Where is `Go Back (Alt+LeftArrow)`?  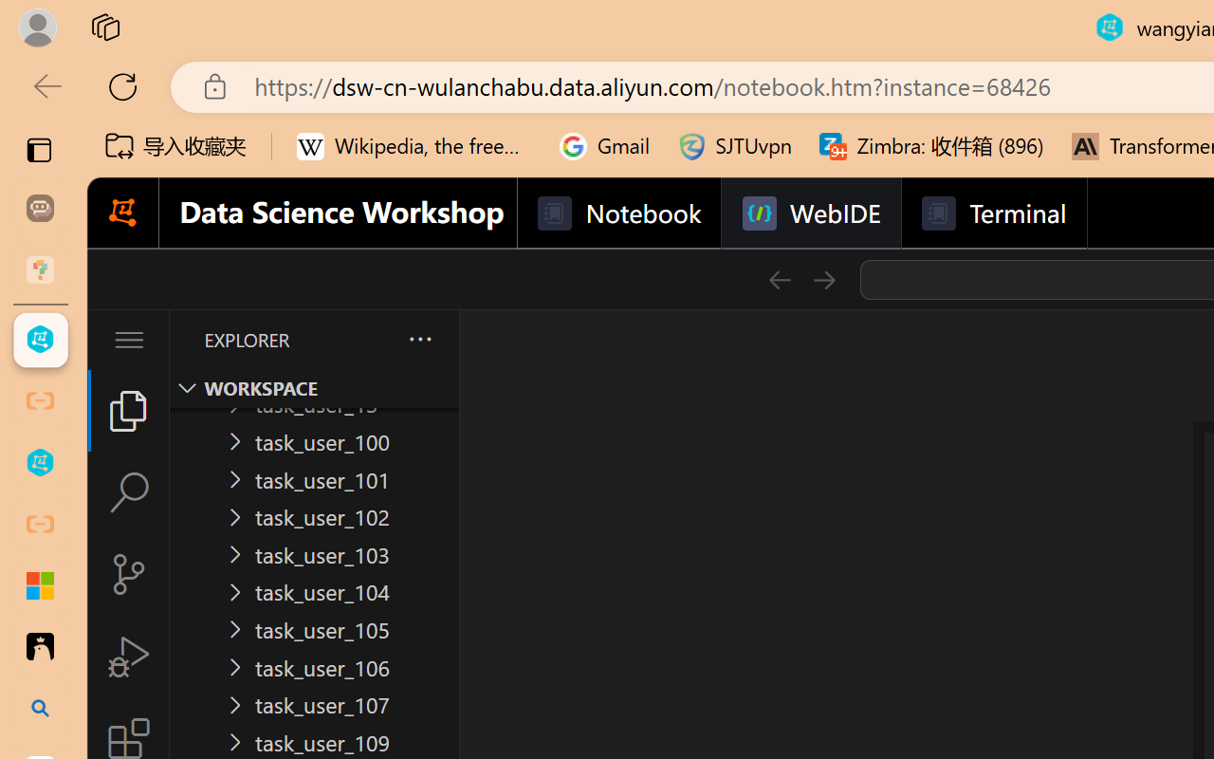 Go Back (Alt+LeftArrow) is located at coordinates (780, 279).